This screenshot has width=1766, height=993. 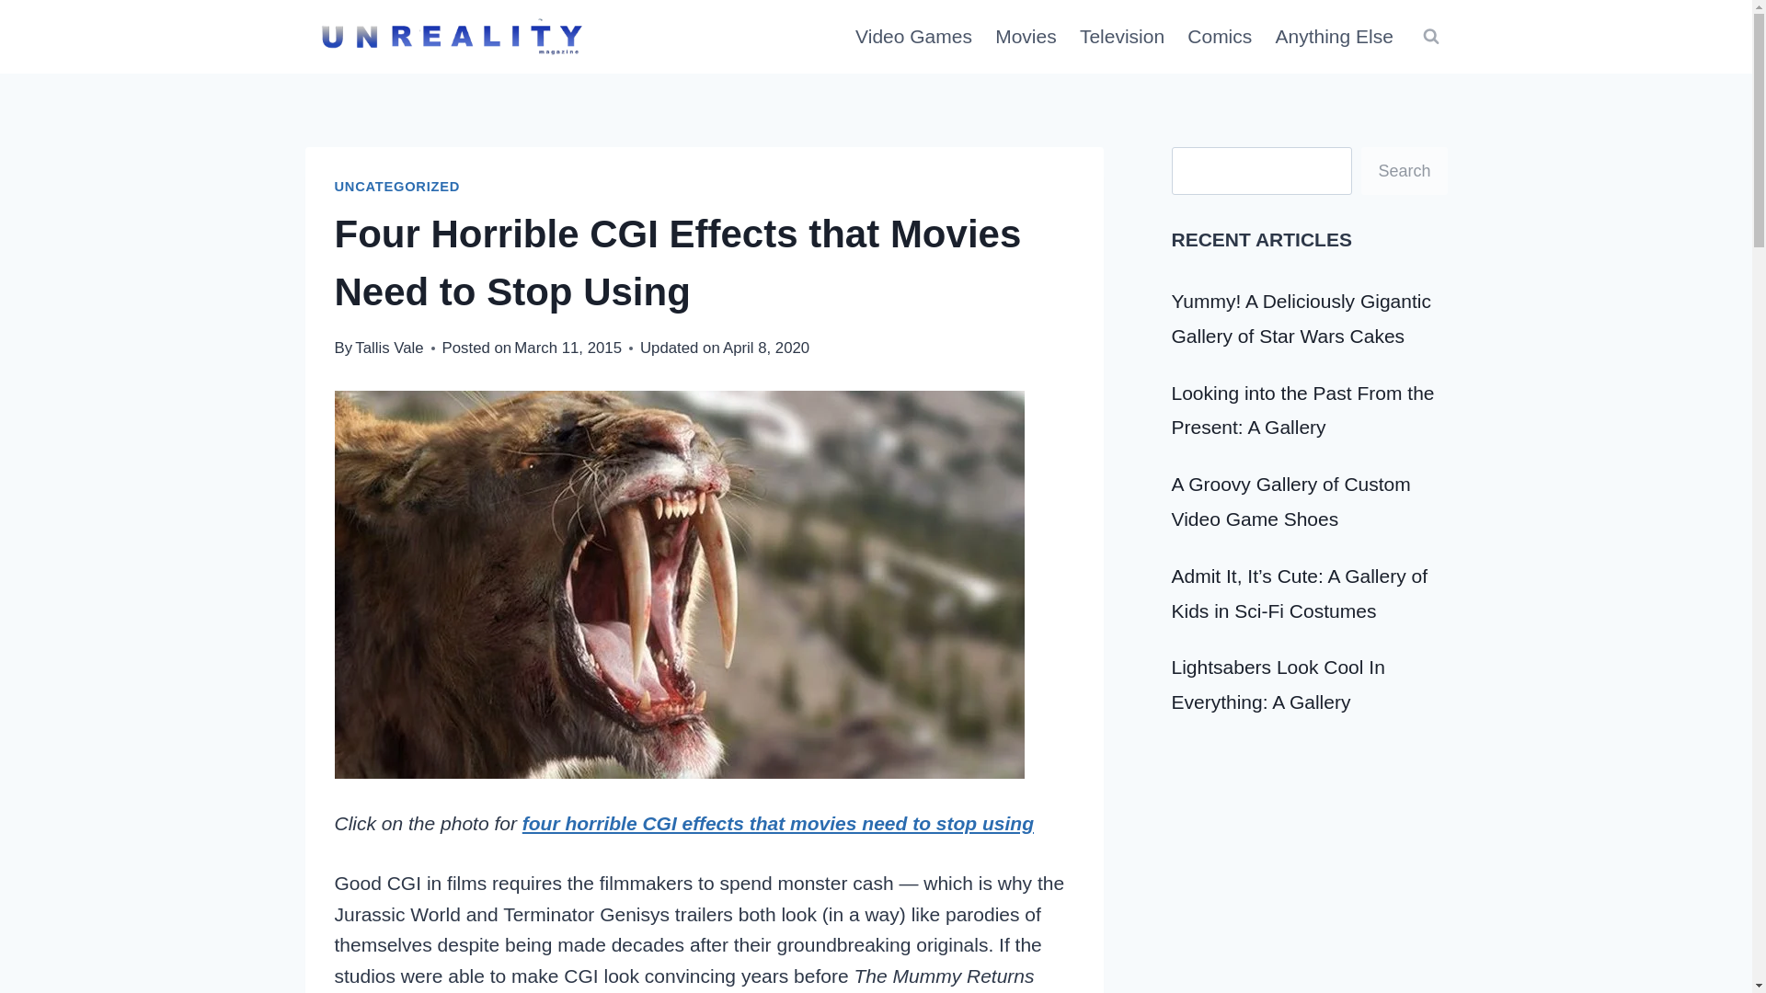 What do you see at coordinates (778, 824) in the screenshot?
I see `four horrible CGI effects that movies need to stop using` at bounding box center [778, 824].